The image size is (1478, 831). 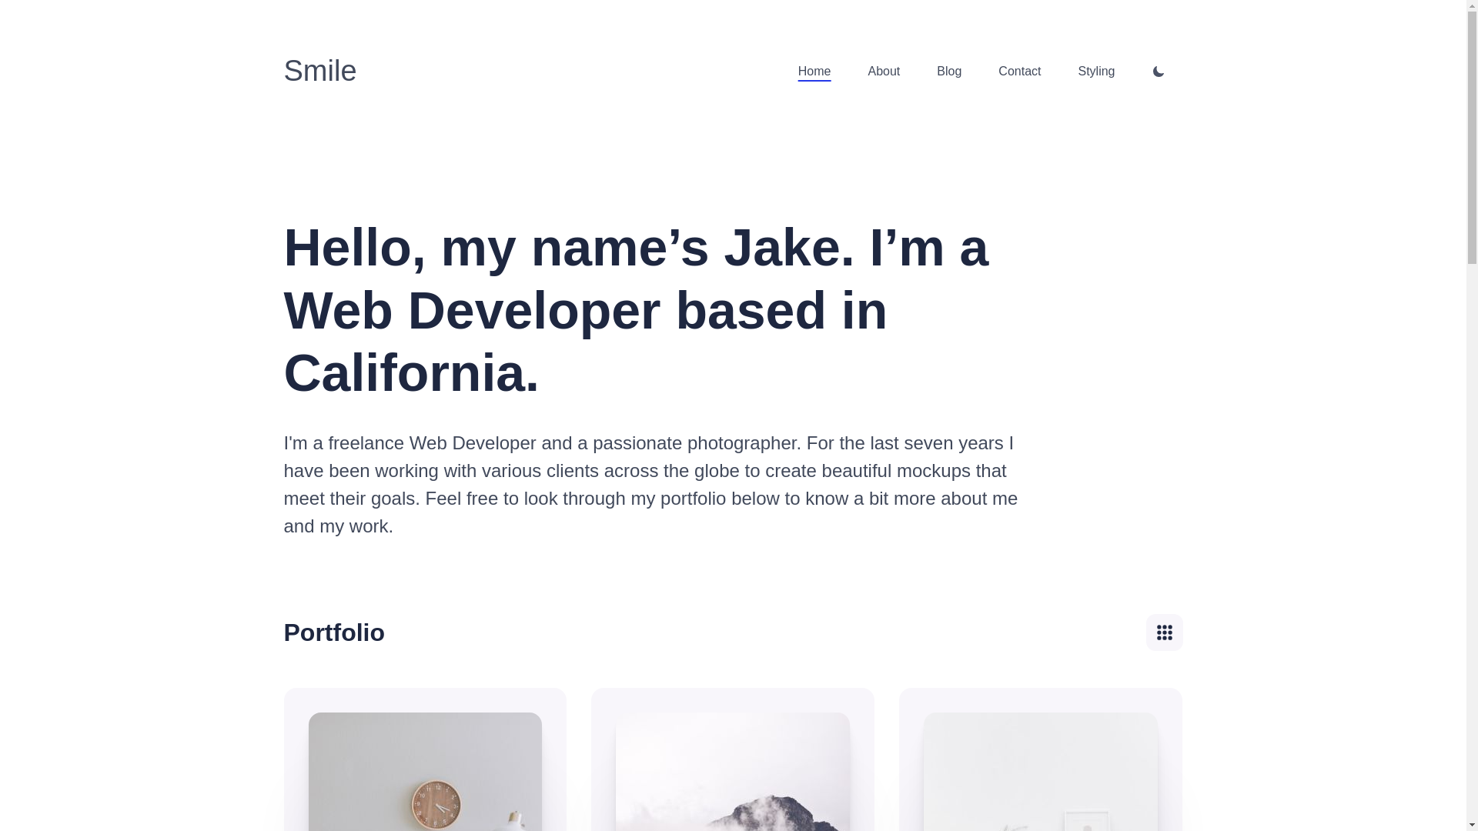 What do you see at coordinates (884, 71) in the screenshot?
I see `About` at bounding box center [884, 71].